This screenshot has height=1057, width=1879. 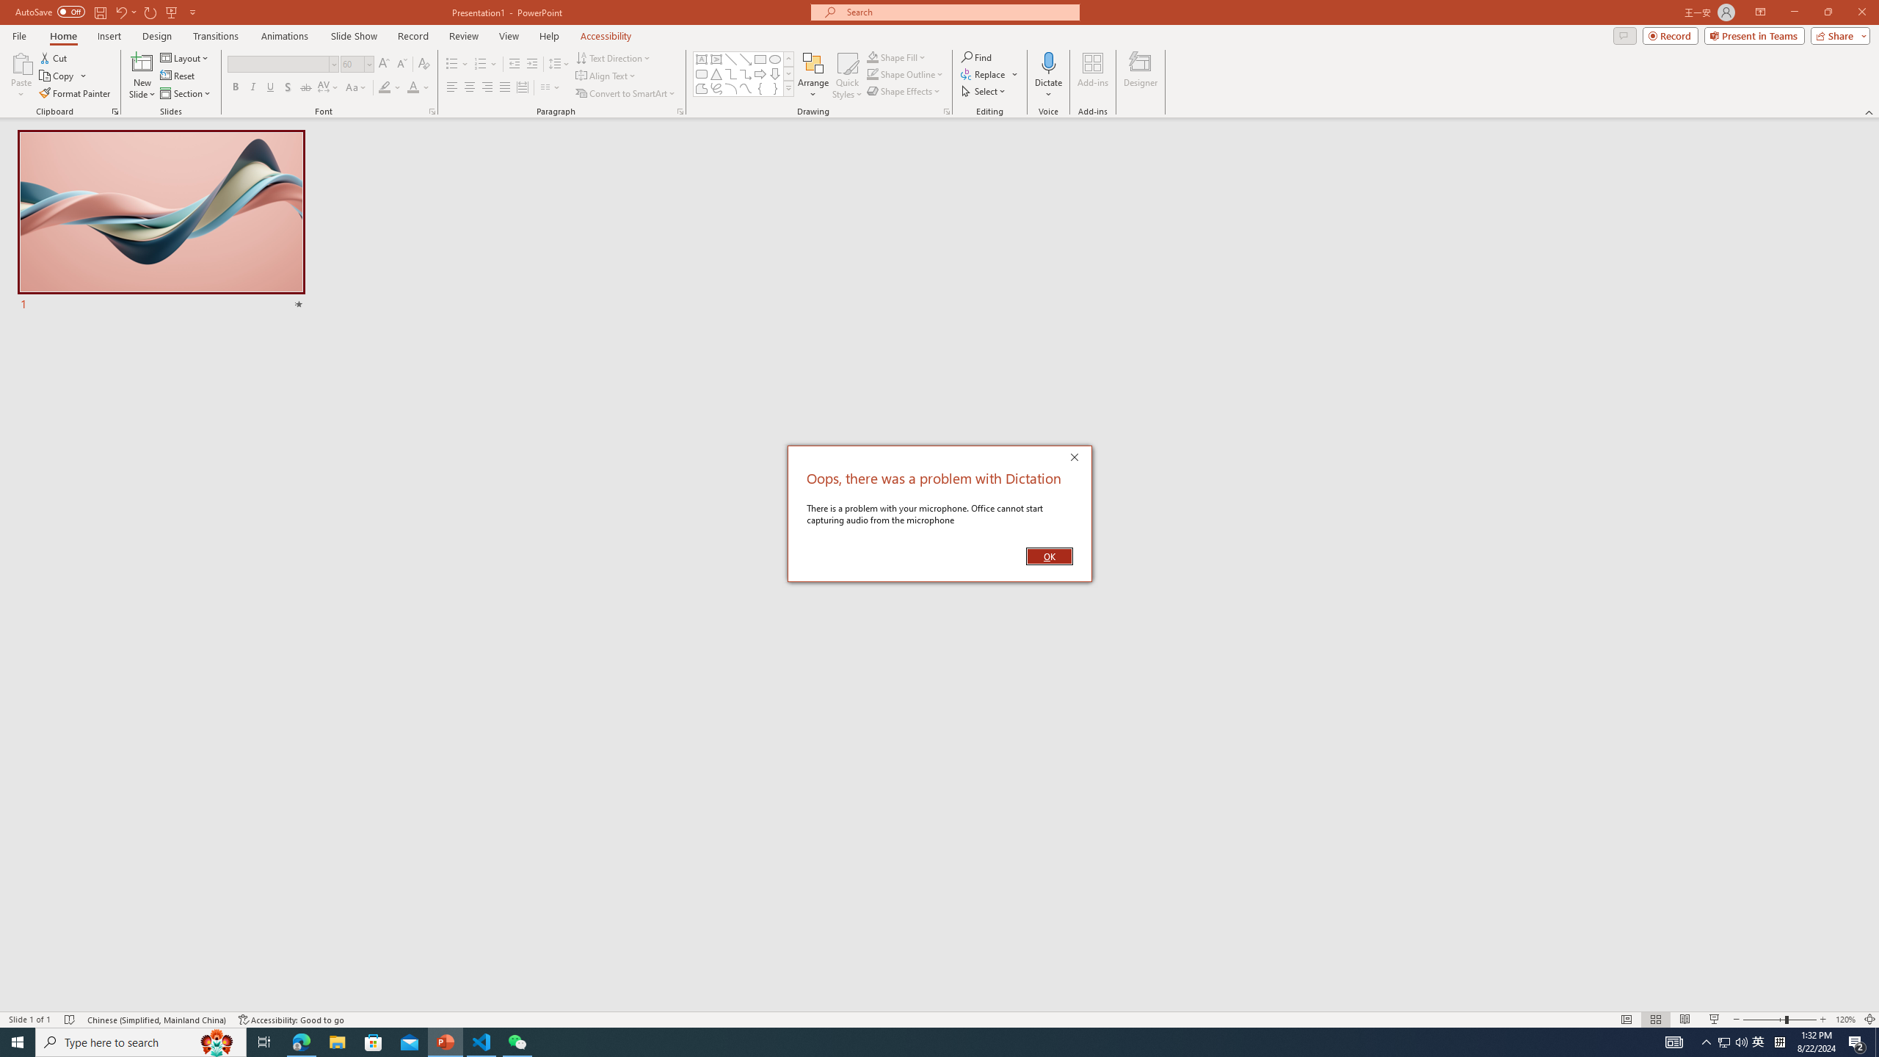 I want to click on Zoom 120%, so click(x=1845, y=1020).